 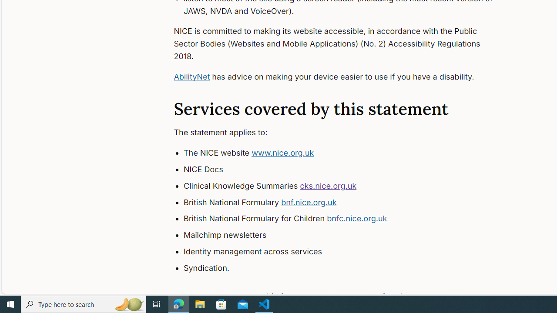 What do you see at coordinates (346, 268) in the screenshot?
I see `Syndication.` at bounding box center [346, 268].